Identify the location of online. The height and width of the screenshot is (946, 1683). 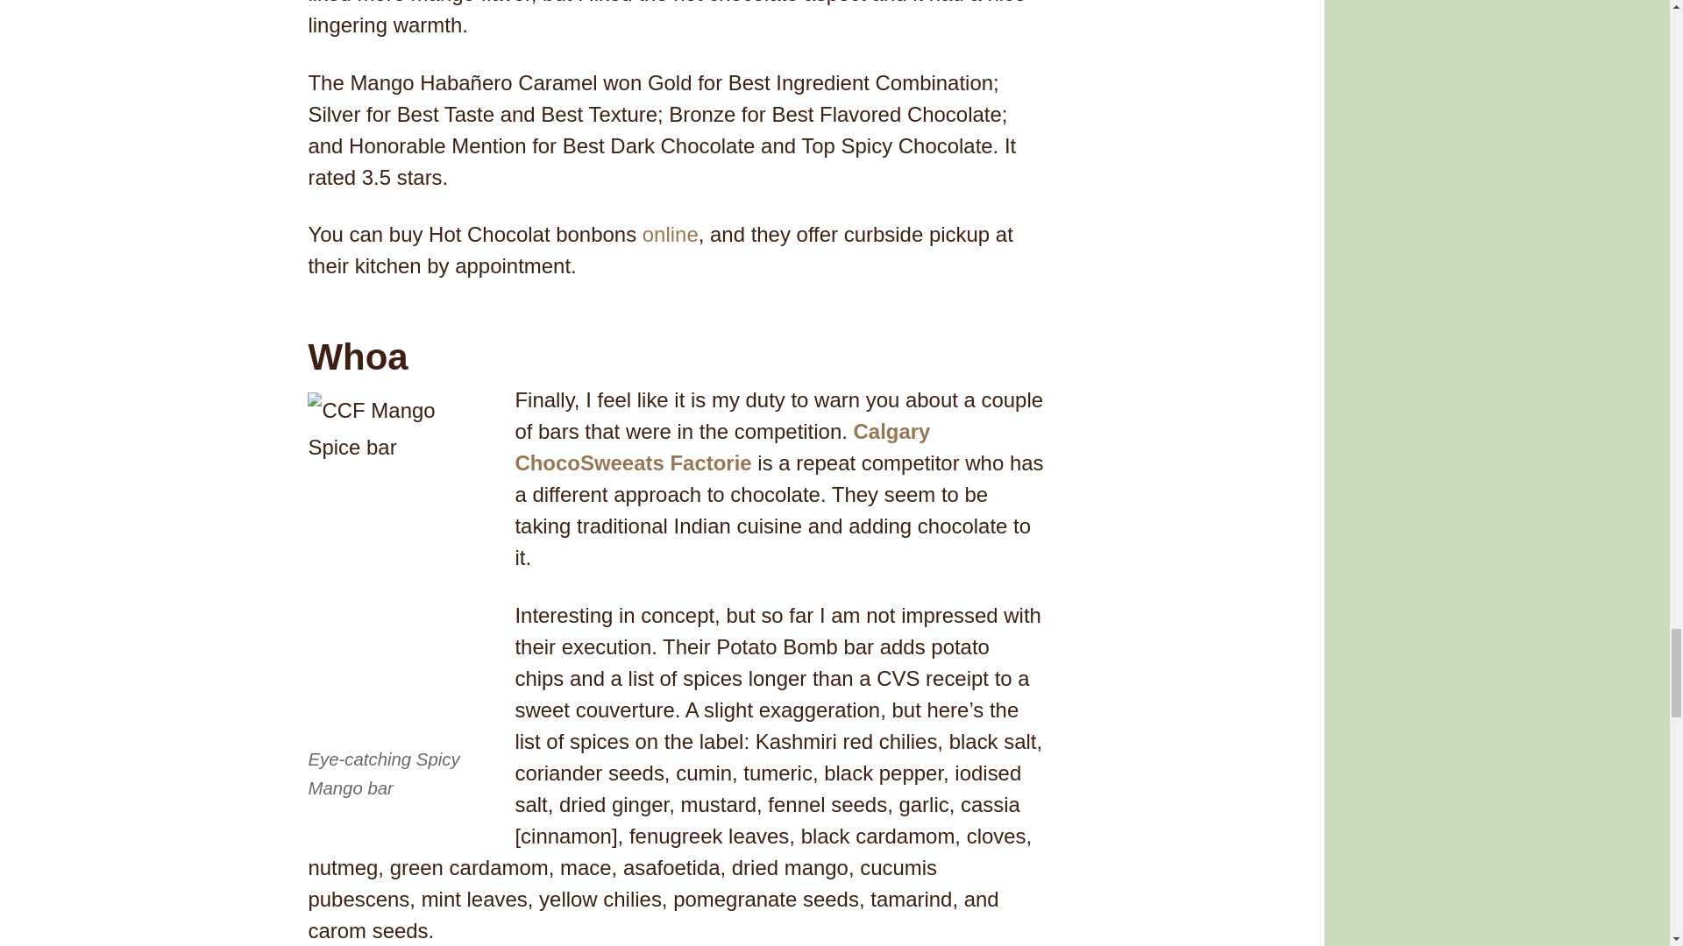
(670, 233).